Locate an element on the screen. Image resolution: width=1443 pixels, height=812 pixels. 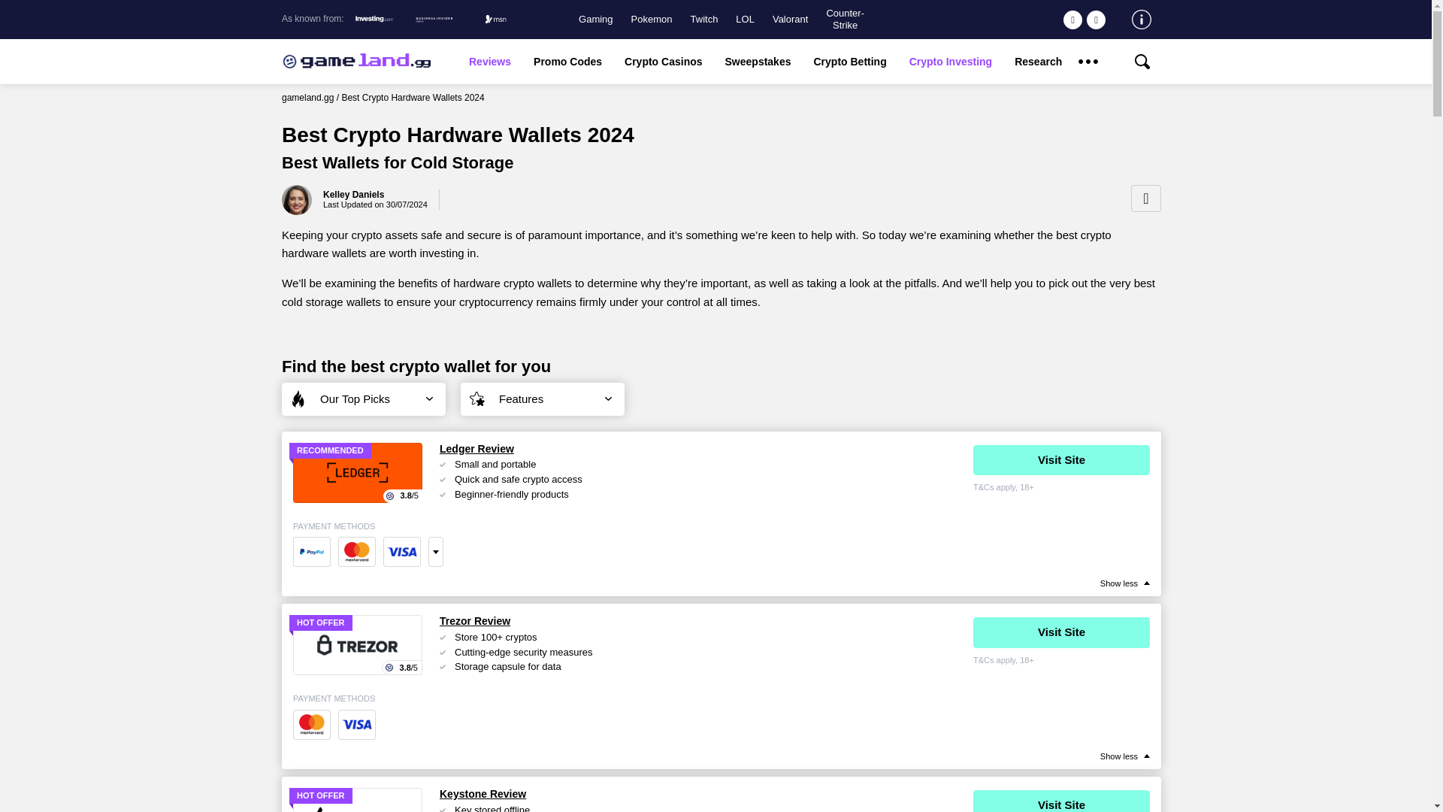
Facebook is located at coordinates (1096, 20).